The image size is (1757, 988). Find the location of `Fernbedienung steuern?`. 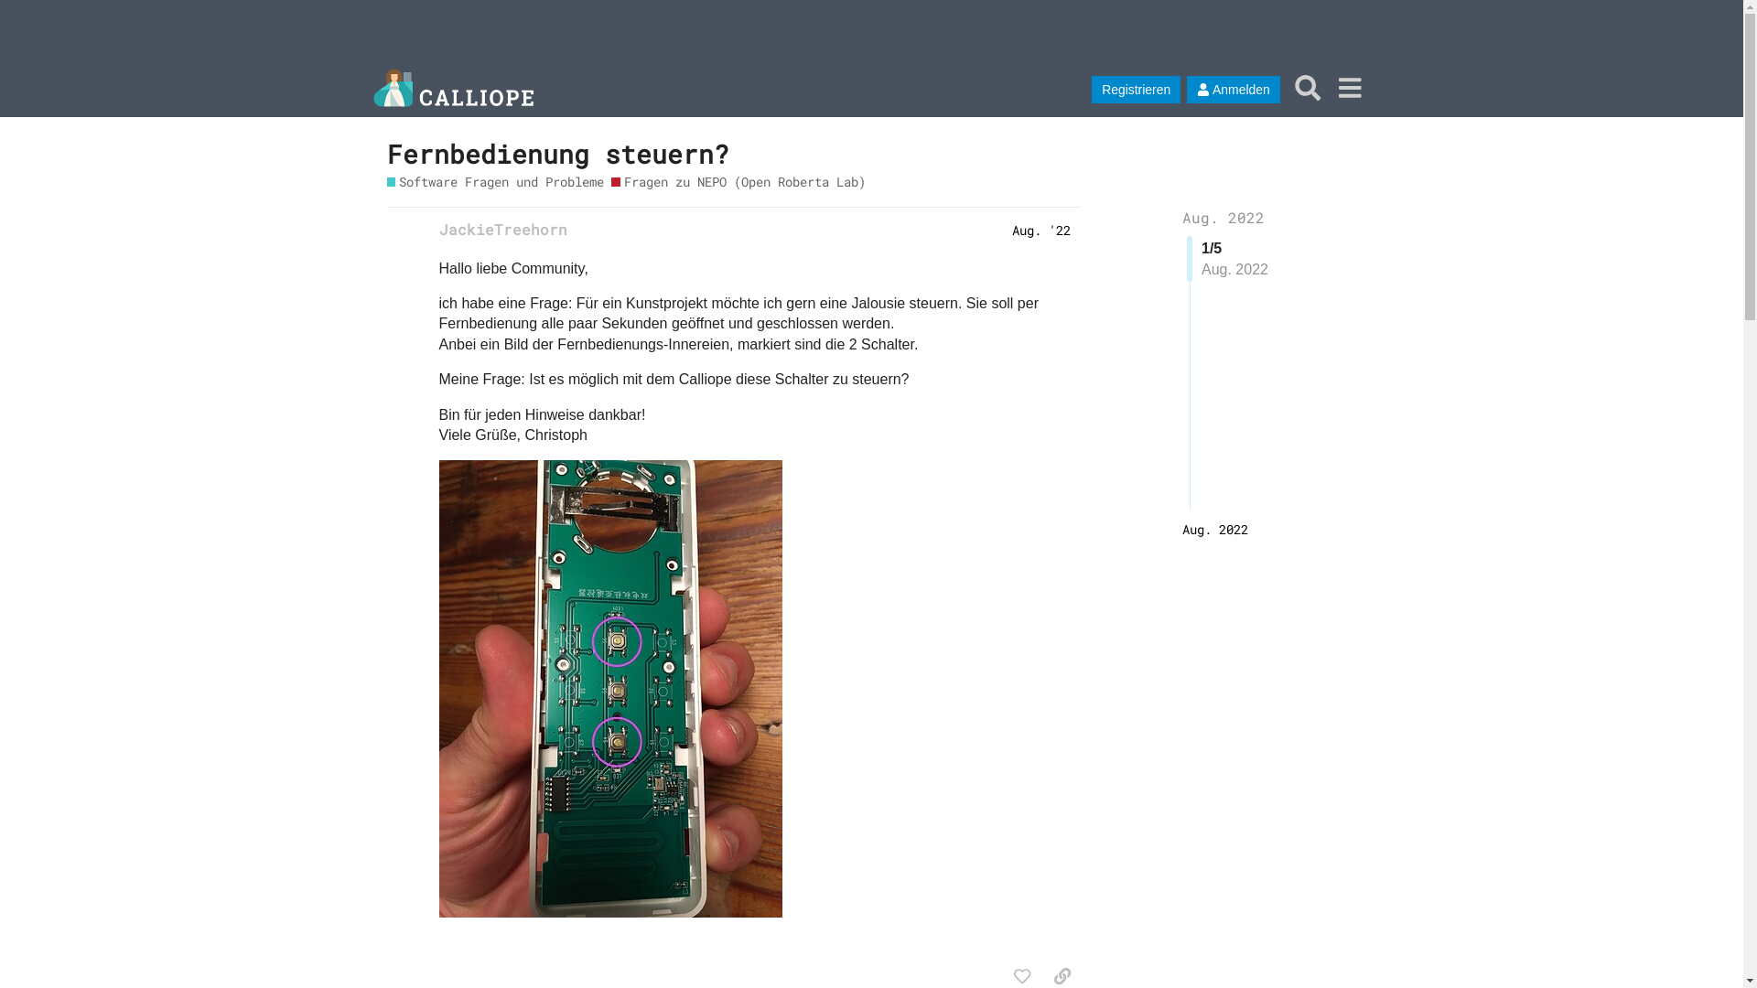

Fernbedienung steuern? is located at coordinates (557, 154).